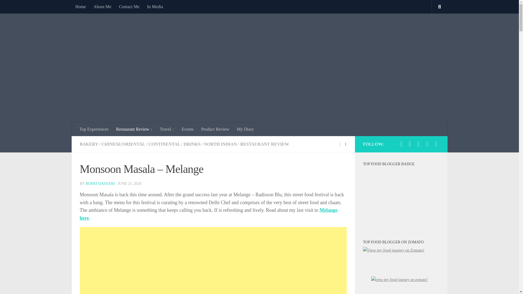 The image size is (523, 294). Describe the element at coordinates (102, 7) in the screenshot. I see `About Me` at that location.